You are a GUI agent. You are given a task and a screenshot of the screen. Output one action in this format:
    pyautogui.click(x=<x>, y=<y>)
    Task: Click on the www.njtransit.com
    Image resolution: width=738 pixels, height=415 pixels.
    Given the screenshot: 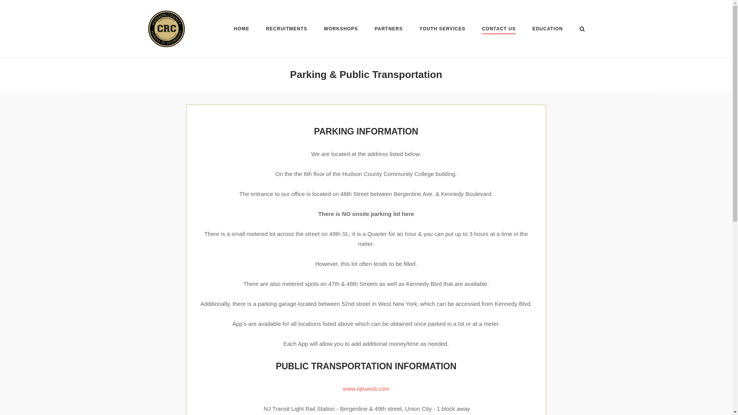 What is the action you would take?
    pyautogui.click(x=366, y=388)
    